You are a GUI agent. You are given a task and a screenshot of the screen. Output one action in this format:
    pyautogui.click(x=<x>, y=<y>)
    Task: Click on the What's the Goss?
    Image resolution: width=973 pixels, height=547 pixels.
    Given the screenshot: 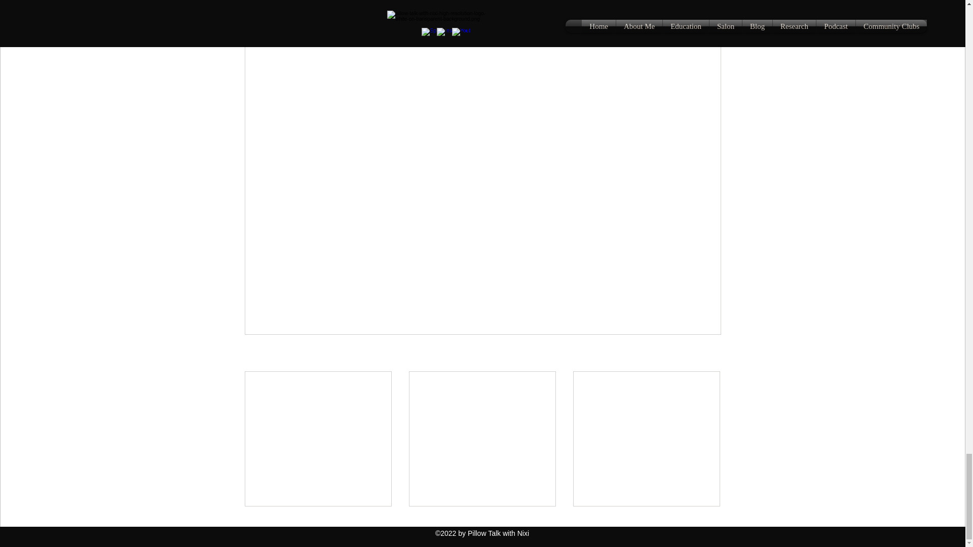 What is the action you would take?
    pyautogui.click(x=482, y=471)
    